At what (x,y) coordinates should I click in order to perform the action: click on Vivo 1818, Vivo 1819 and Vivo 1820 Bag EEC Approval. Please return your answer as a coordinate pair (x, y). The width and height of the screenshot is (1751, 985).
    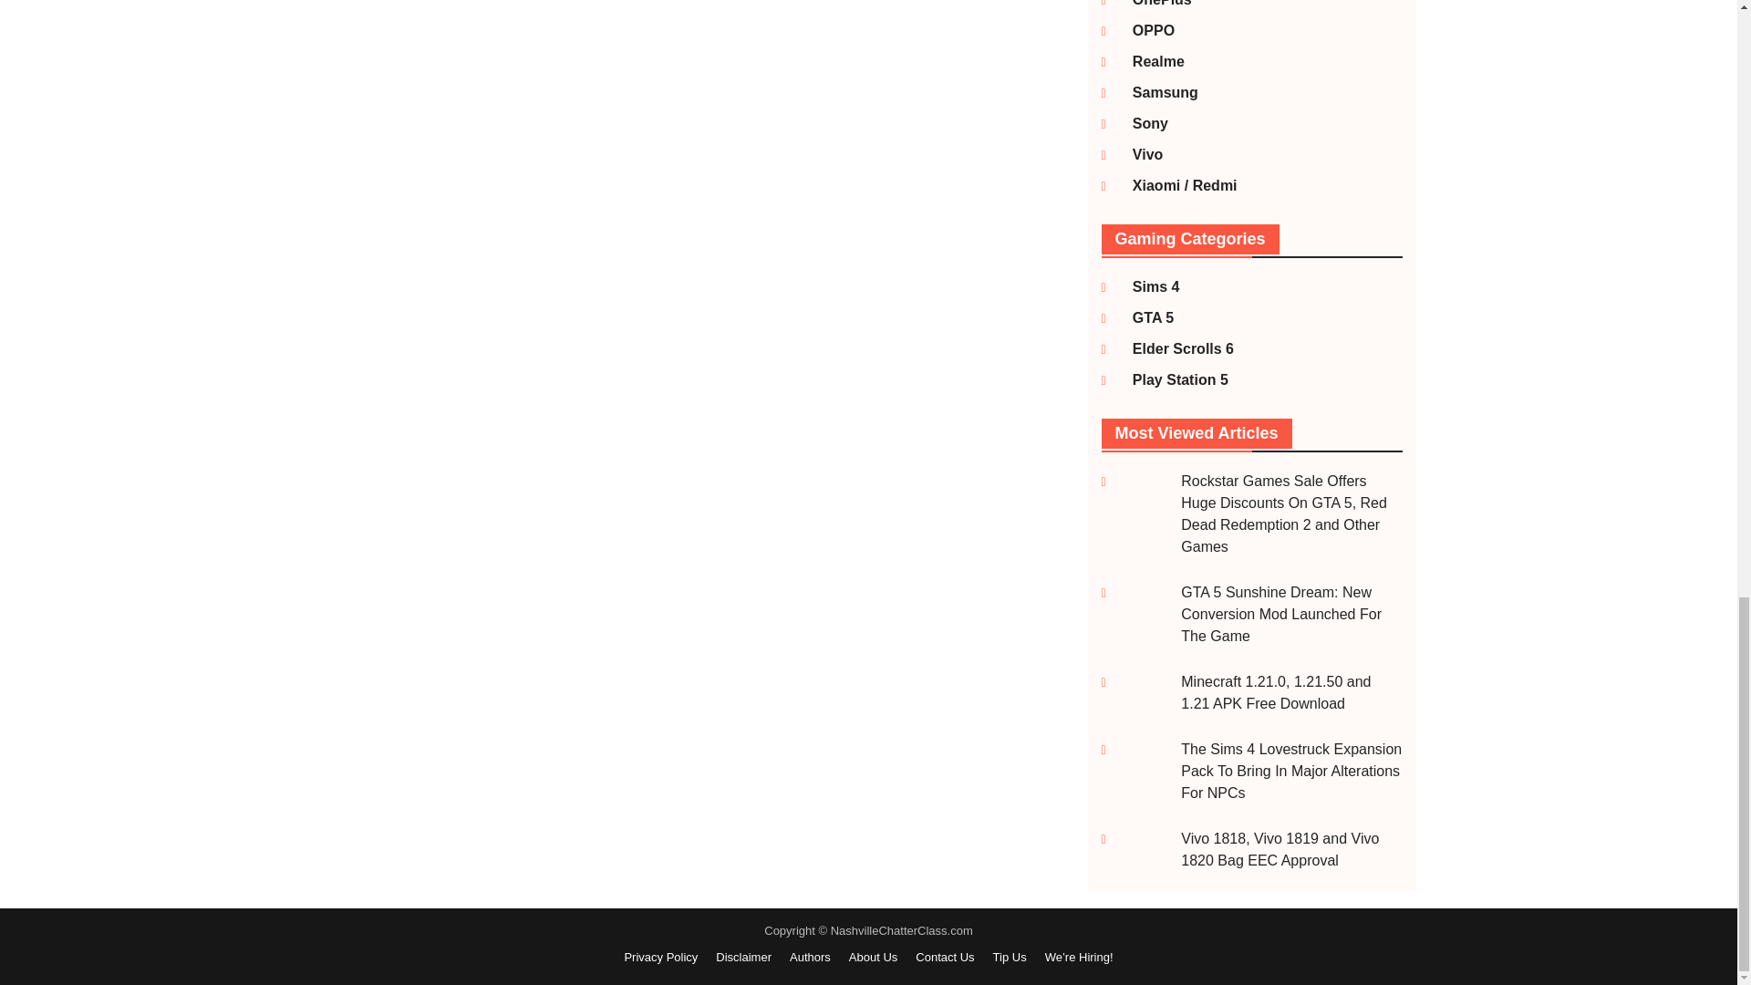
    Looking at the image, I should click on (1280, 849).